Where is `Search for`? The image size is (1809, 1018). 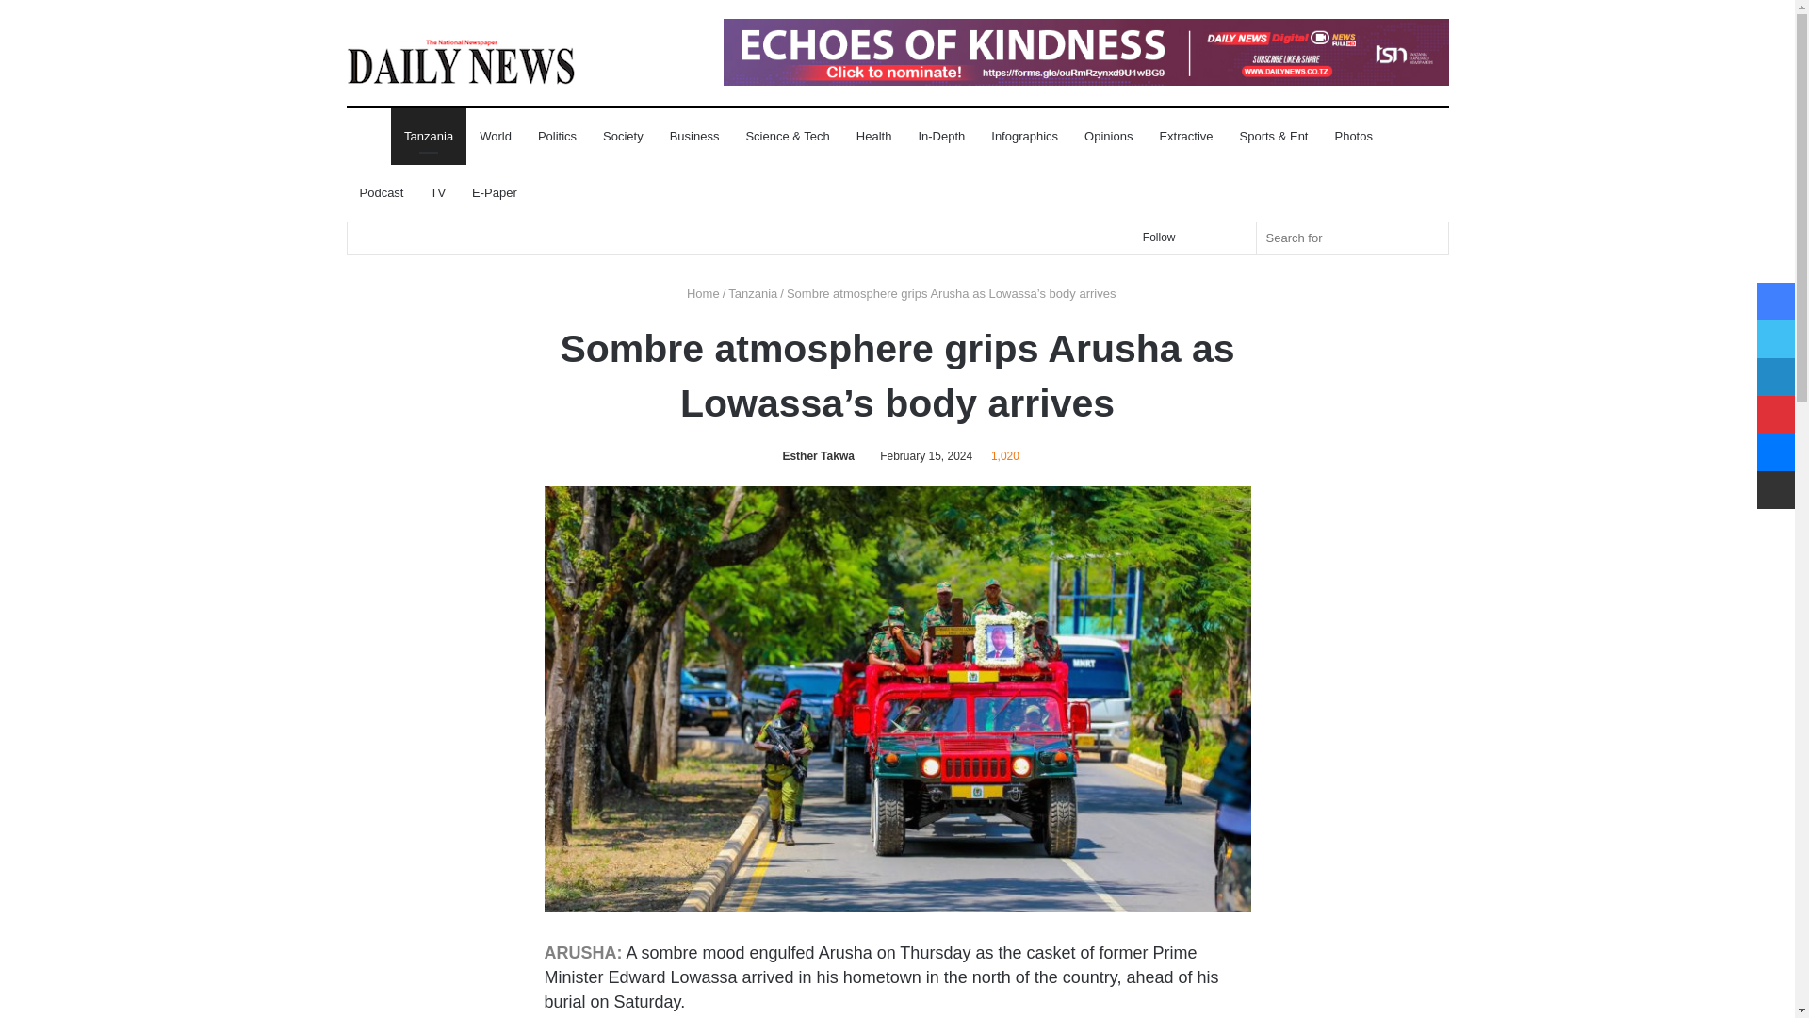 Search for is located at coordinates (1428, 238).